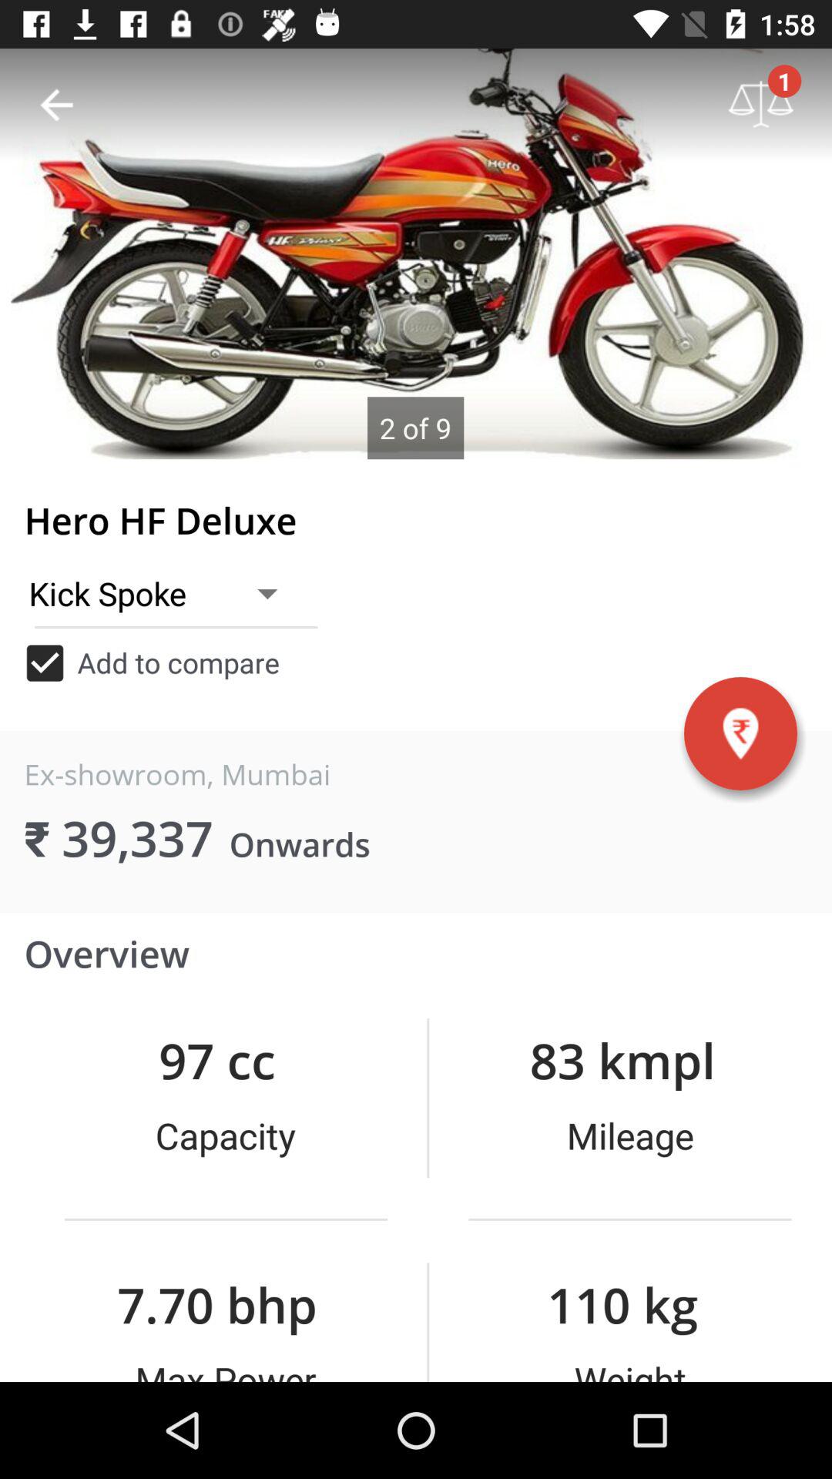 The image size is (832, 1479). What do you see at coordinates (416, 254) in the screenshot?
I see `product image slideshow` at bounding box center [416, 254].